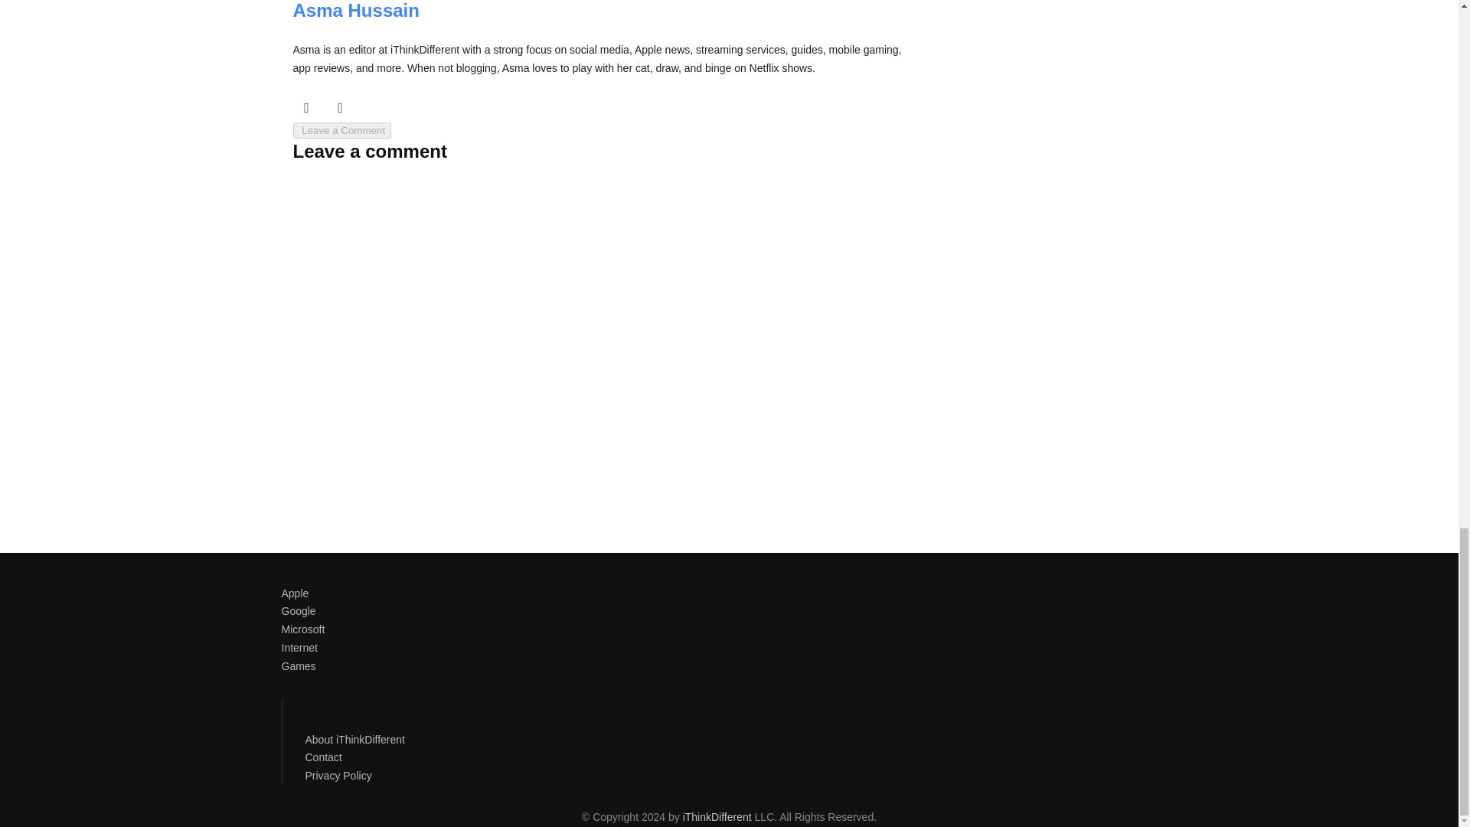 This screenshot has width=1470, height=827. Describe the element at coordinates (355, 11) in the screenshot. I see `Asma Hussain` at that location.